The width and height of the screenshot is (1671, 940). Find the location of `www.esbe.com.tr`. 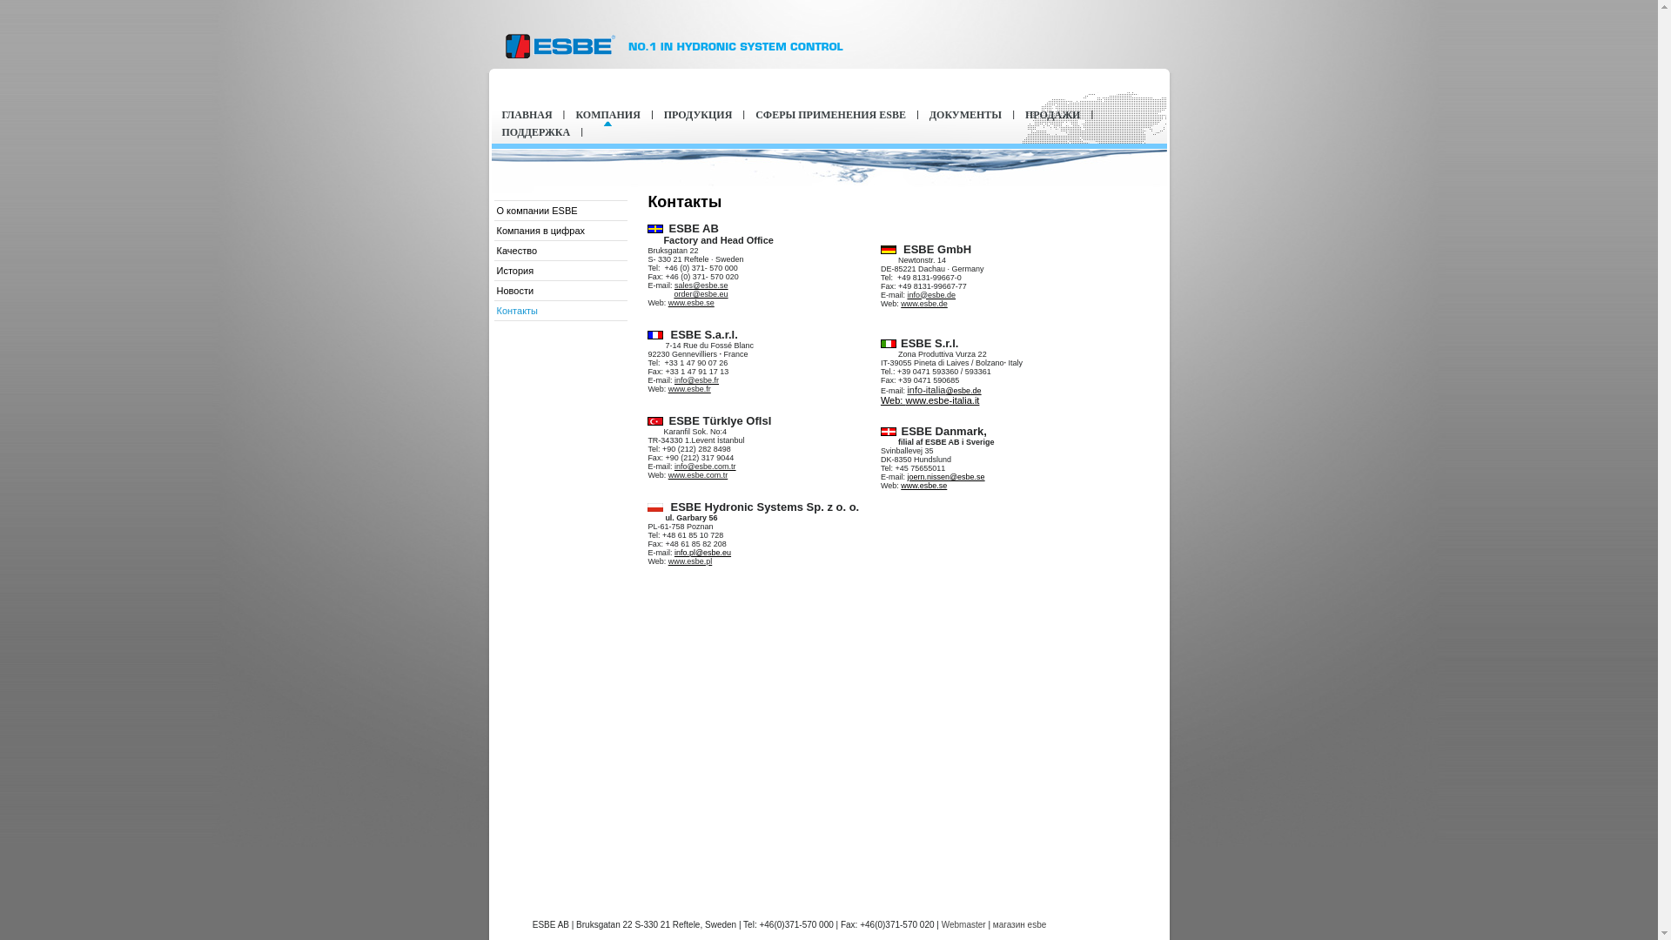

www.esbe.com.tr is located at coordinates (698, 474).